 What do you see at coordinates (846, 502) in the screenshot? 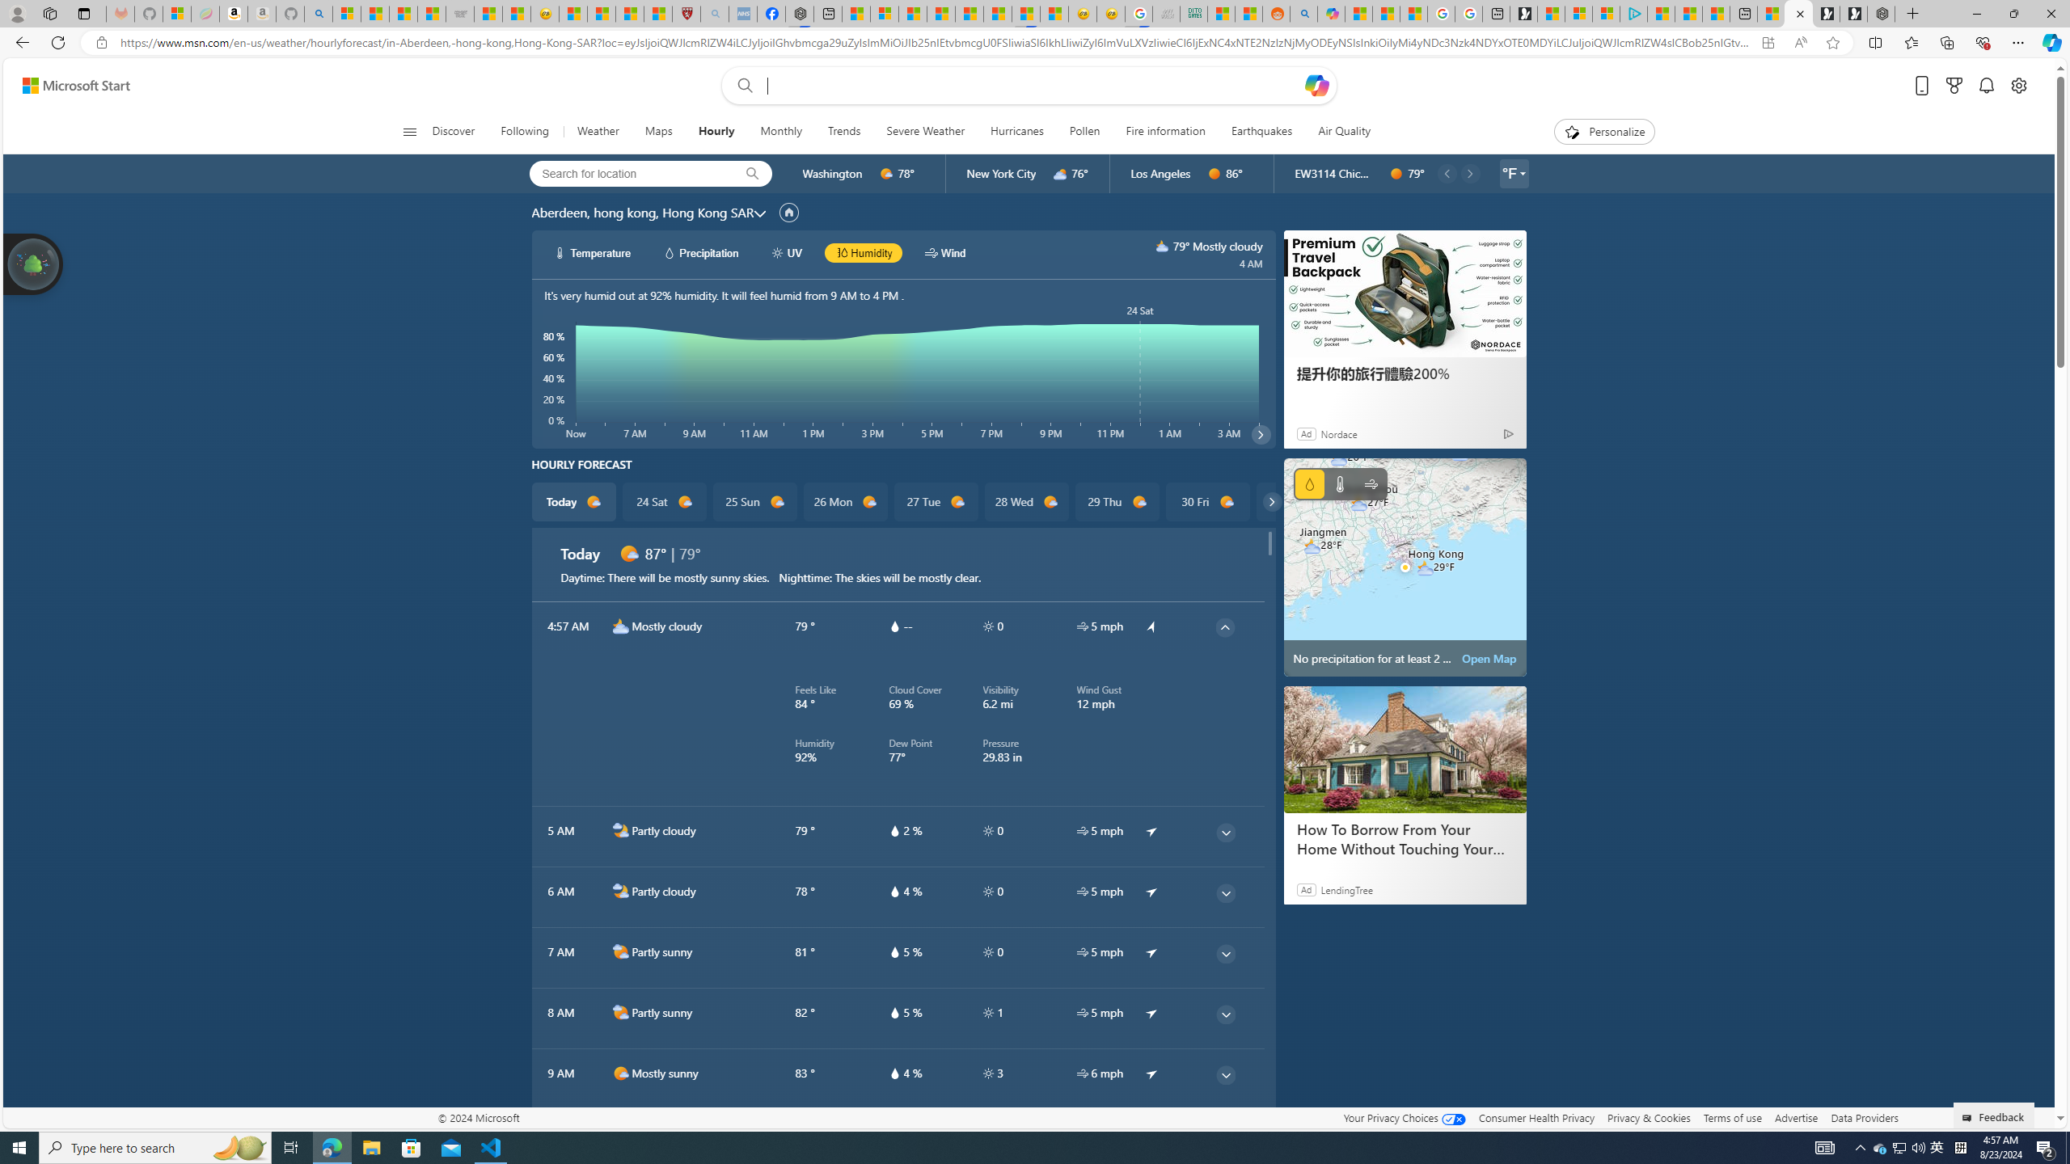
I see `26 Mon d1000` at bounding box center [846, 502].